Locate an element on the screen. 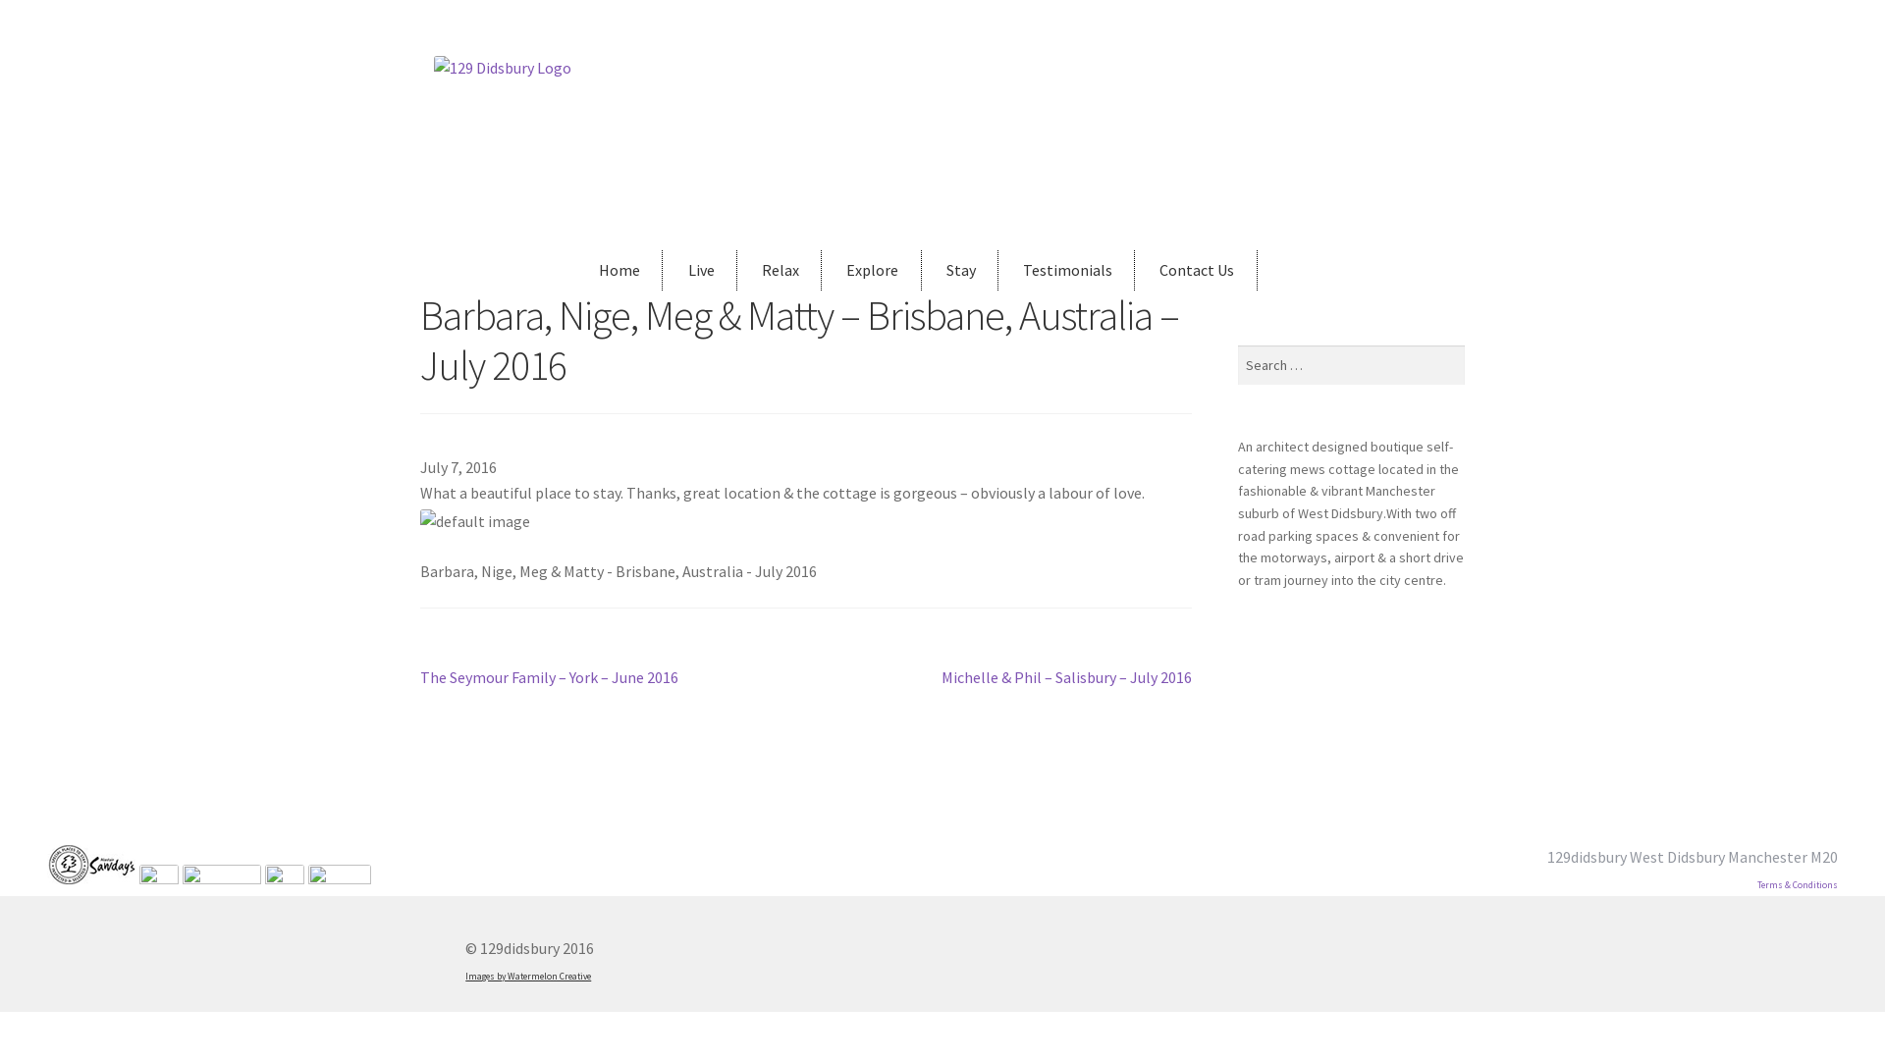  Testimonials is located at coordinates (1068, 271).